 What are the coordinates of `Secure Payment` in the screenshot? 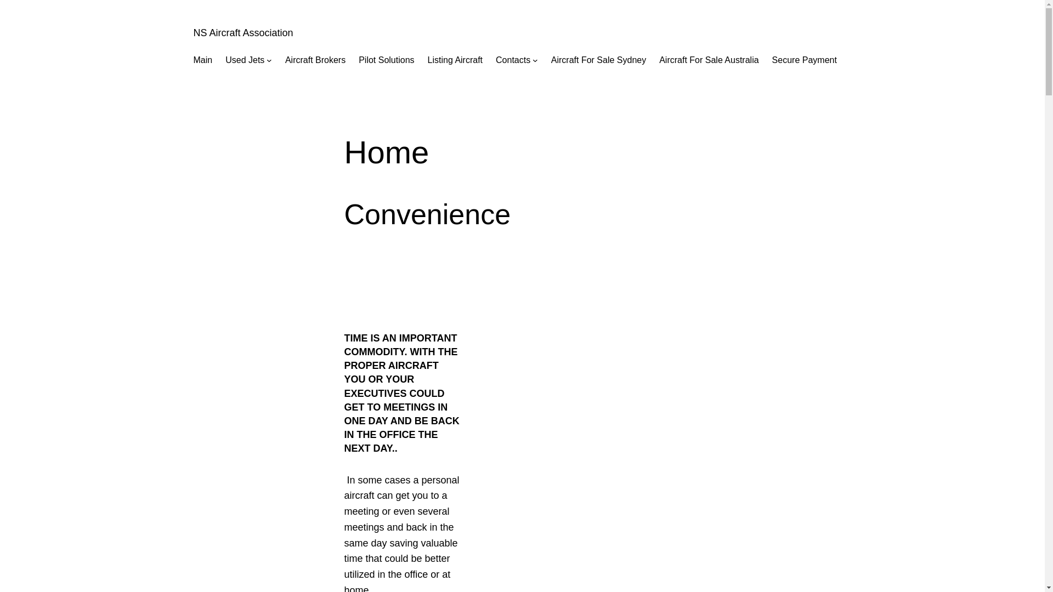 It's located at (805, 60).